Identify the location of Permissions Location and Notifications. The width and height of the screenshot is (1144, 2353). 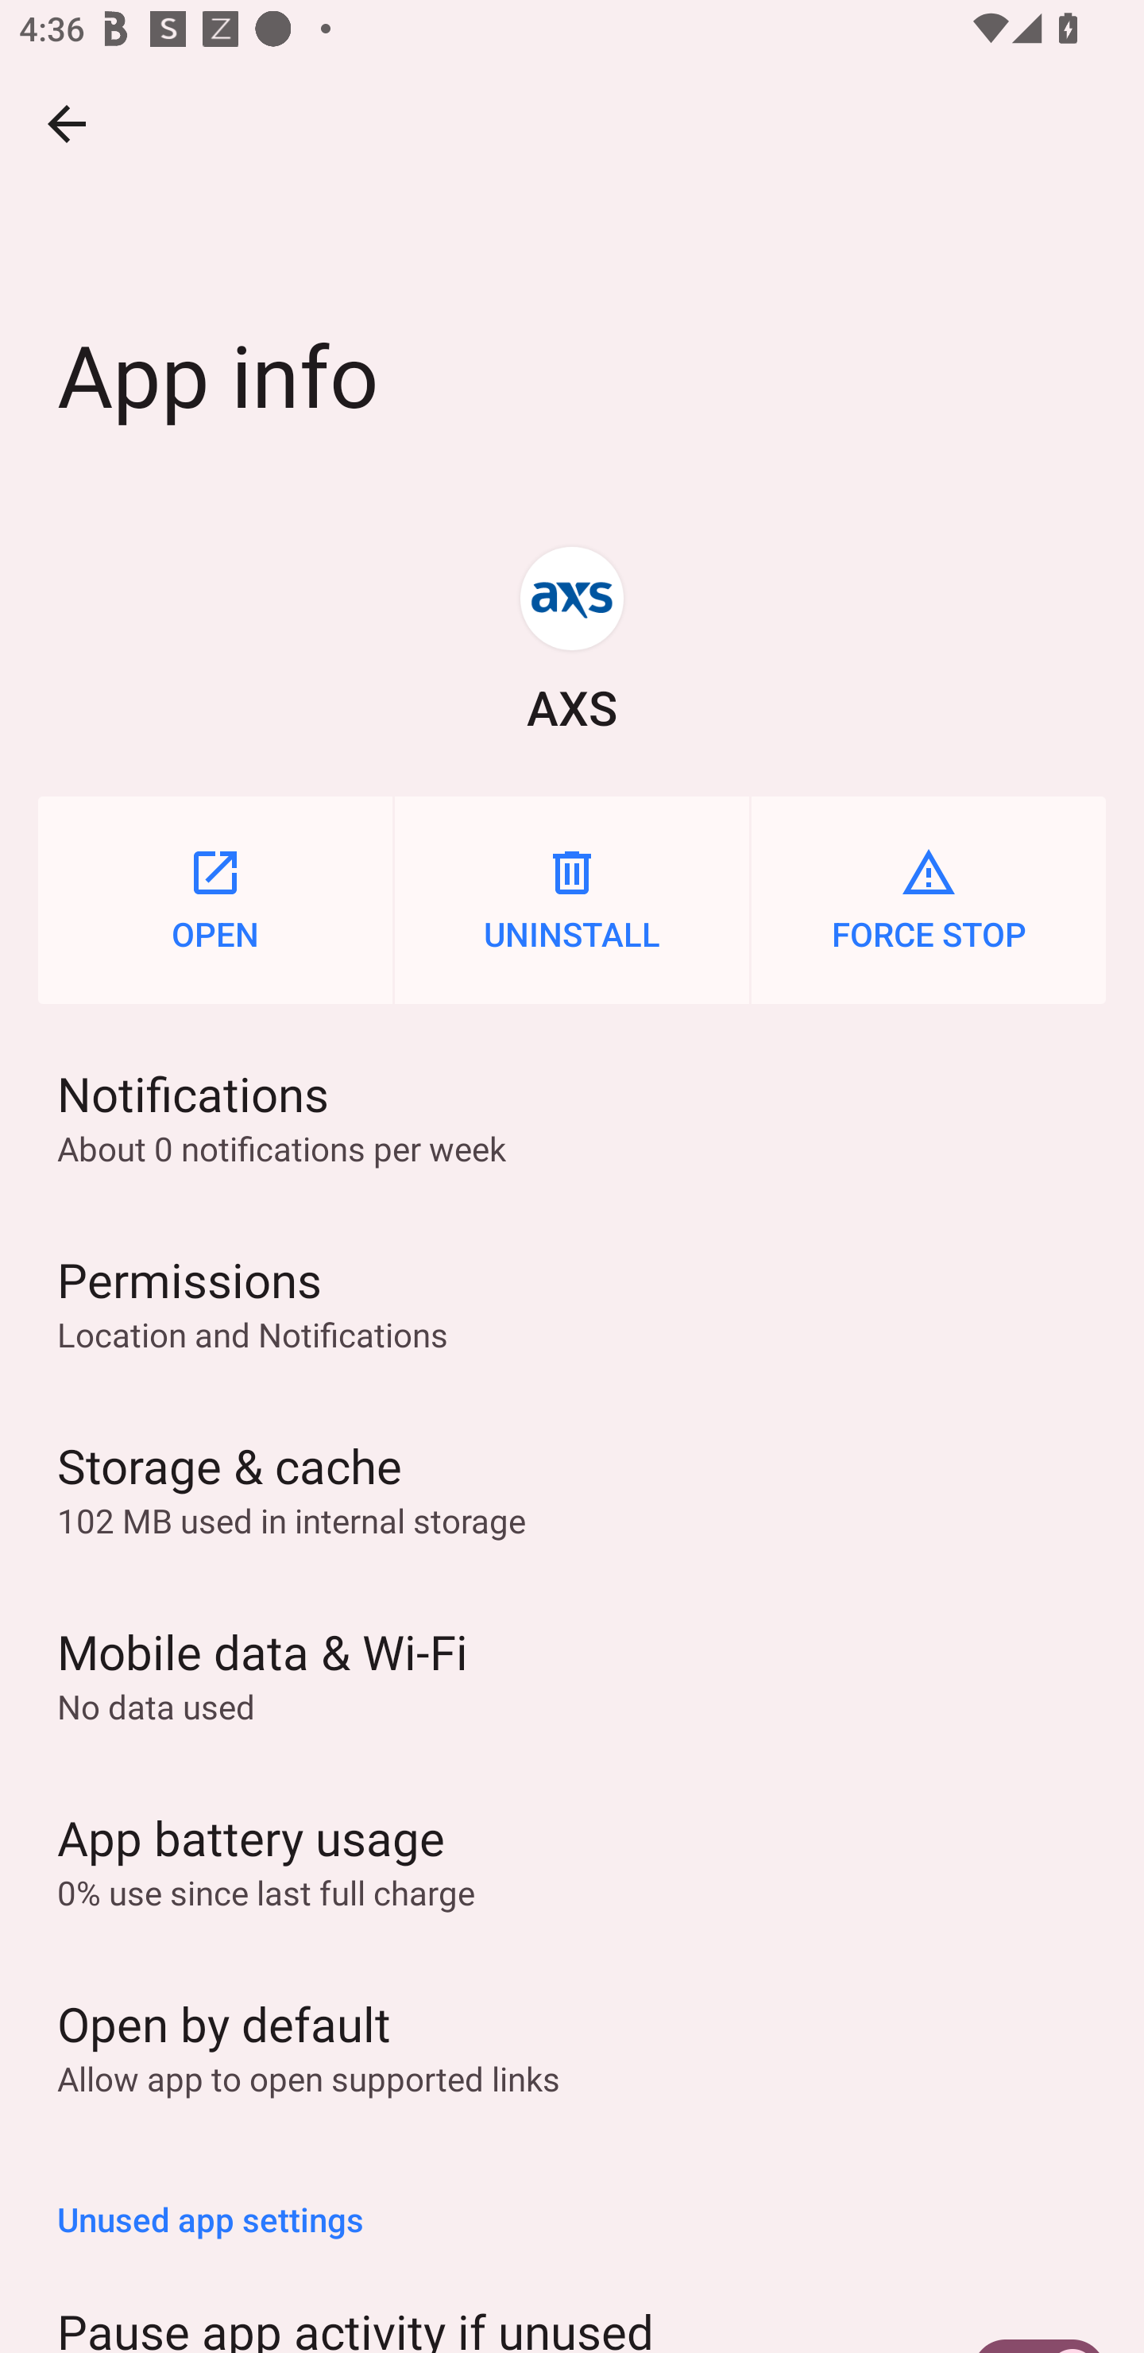
(572, 1302).